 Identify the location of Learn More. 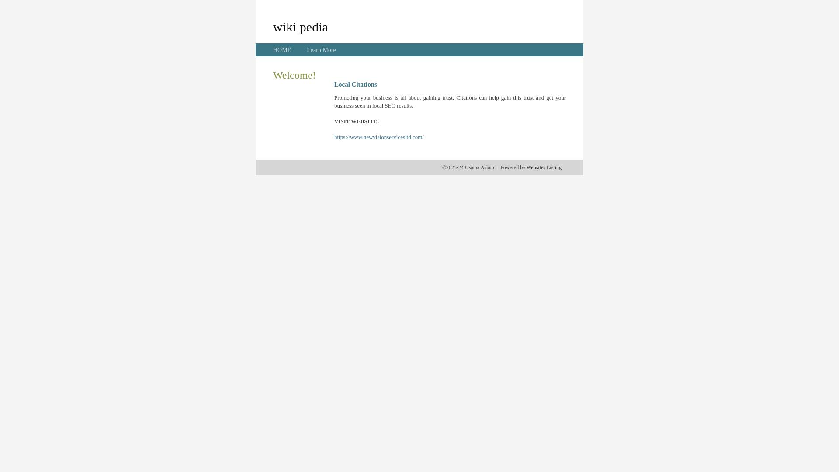
(321, 50).